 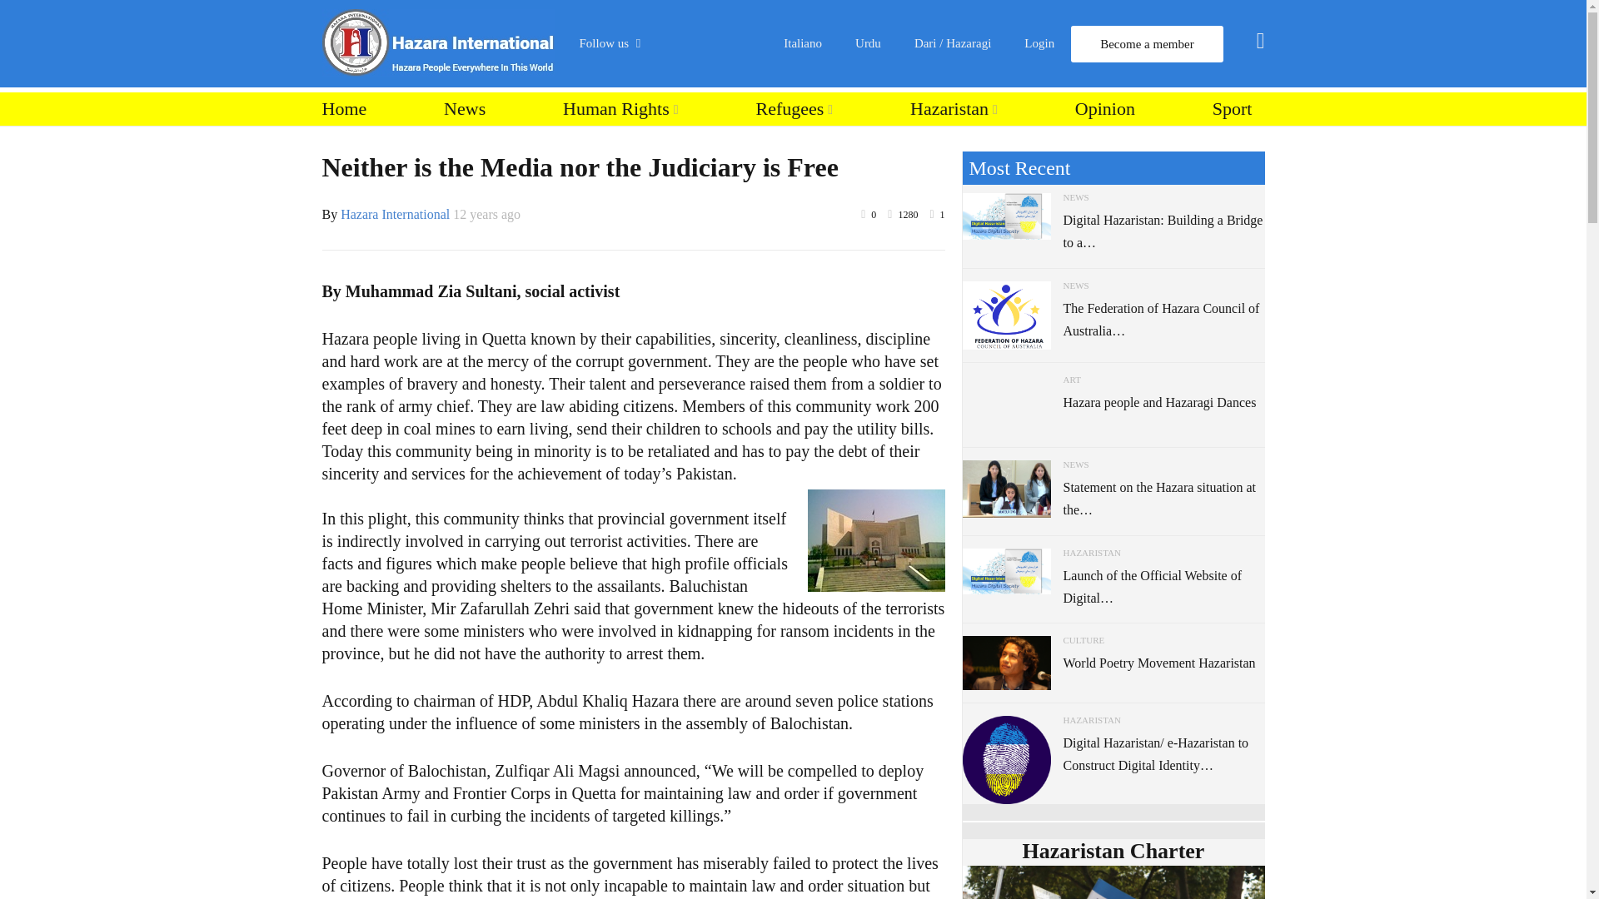 What do you see at coordinates (675, 235) in the screenshot?
I see `Follow us on Instagram` at bounding box center [675, 235].